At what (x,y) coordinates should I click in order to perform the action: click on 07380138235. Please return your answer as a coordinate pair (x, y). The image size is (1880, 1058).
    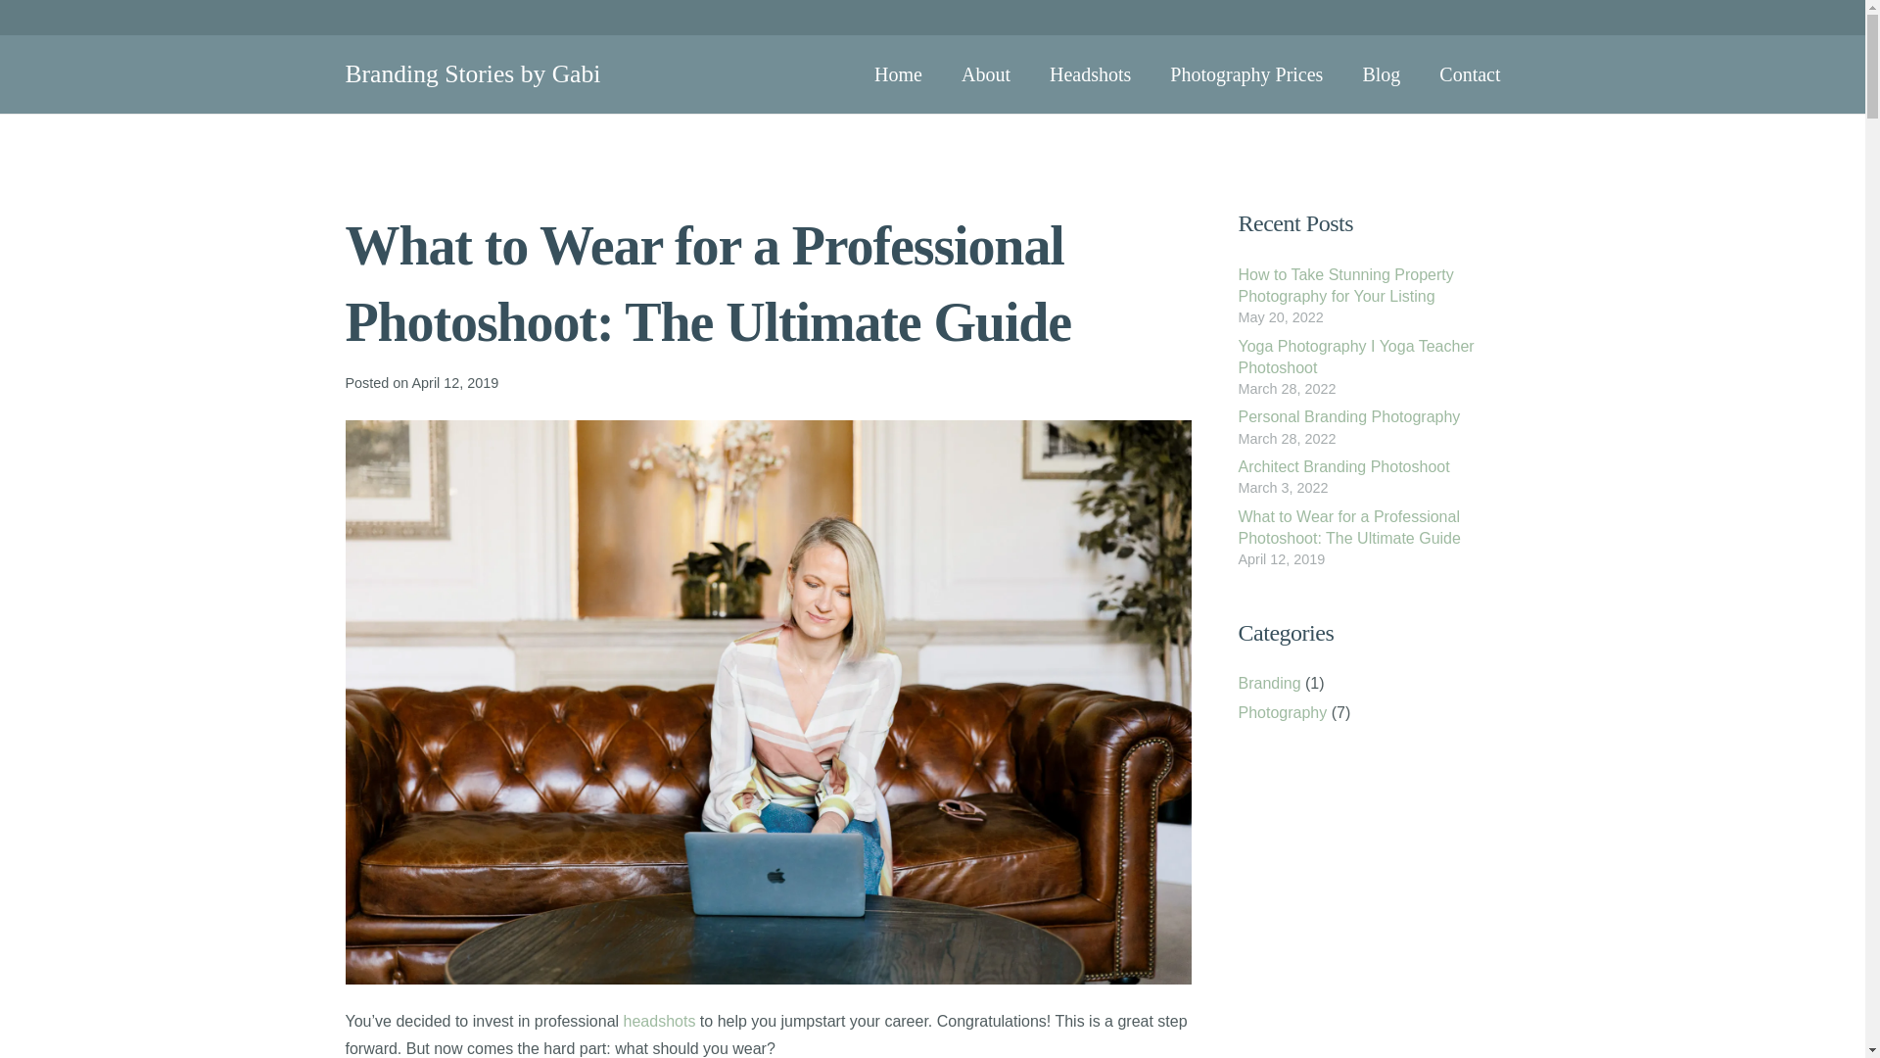
    Looking at the image, I should click on (1252, 662).